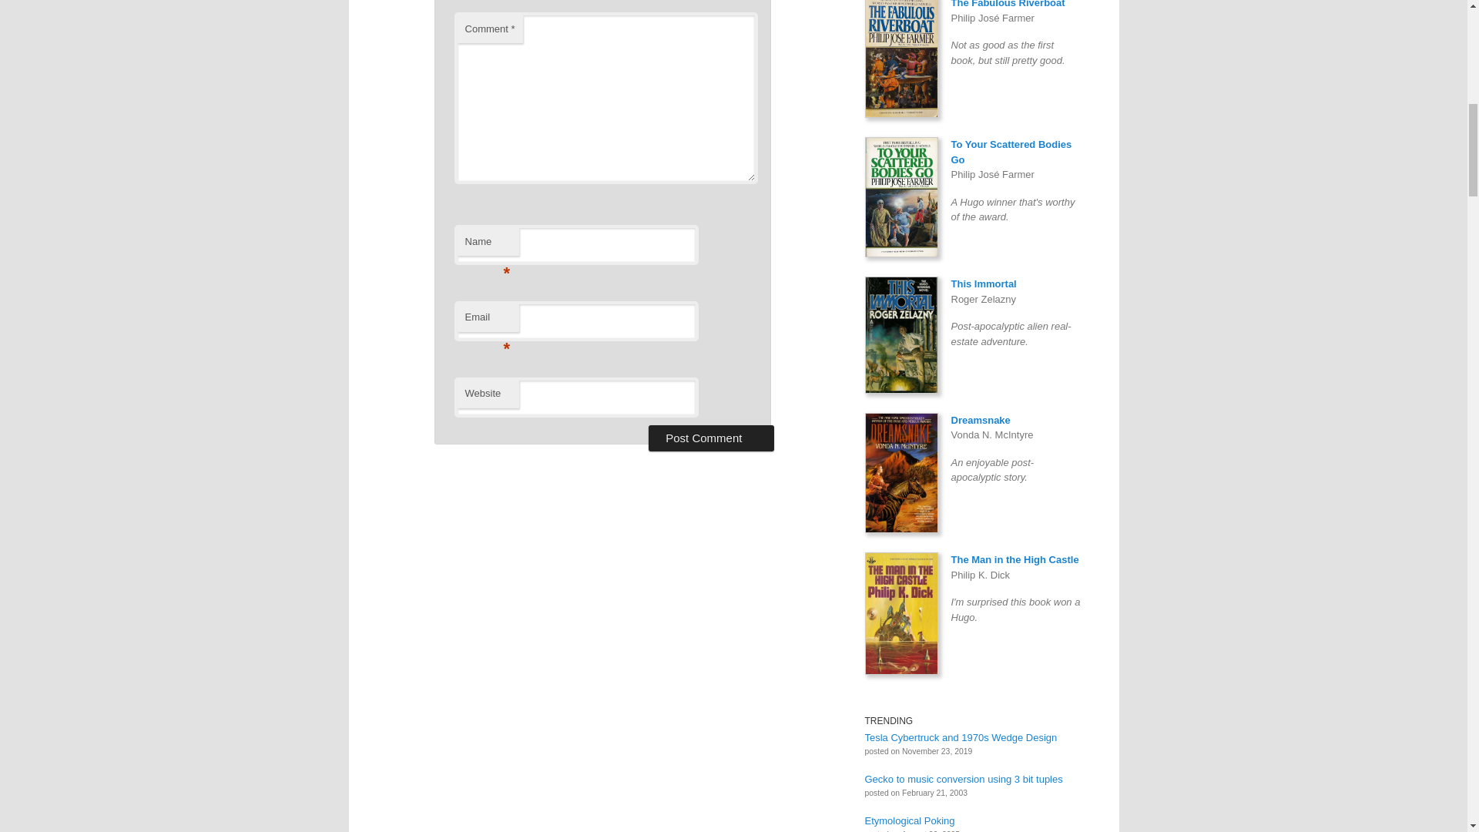 Image resolution: width=1479 pixels, height=832 pixels. Describe the element at coordinates (983, 283) in the screenshot. I see `This Immortal` at that location.